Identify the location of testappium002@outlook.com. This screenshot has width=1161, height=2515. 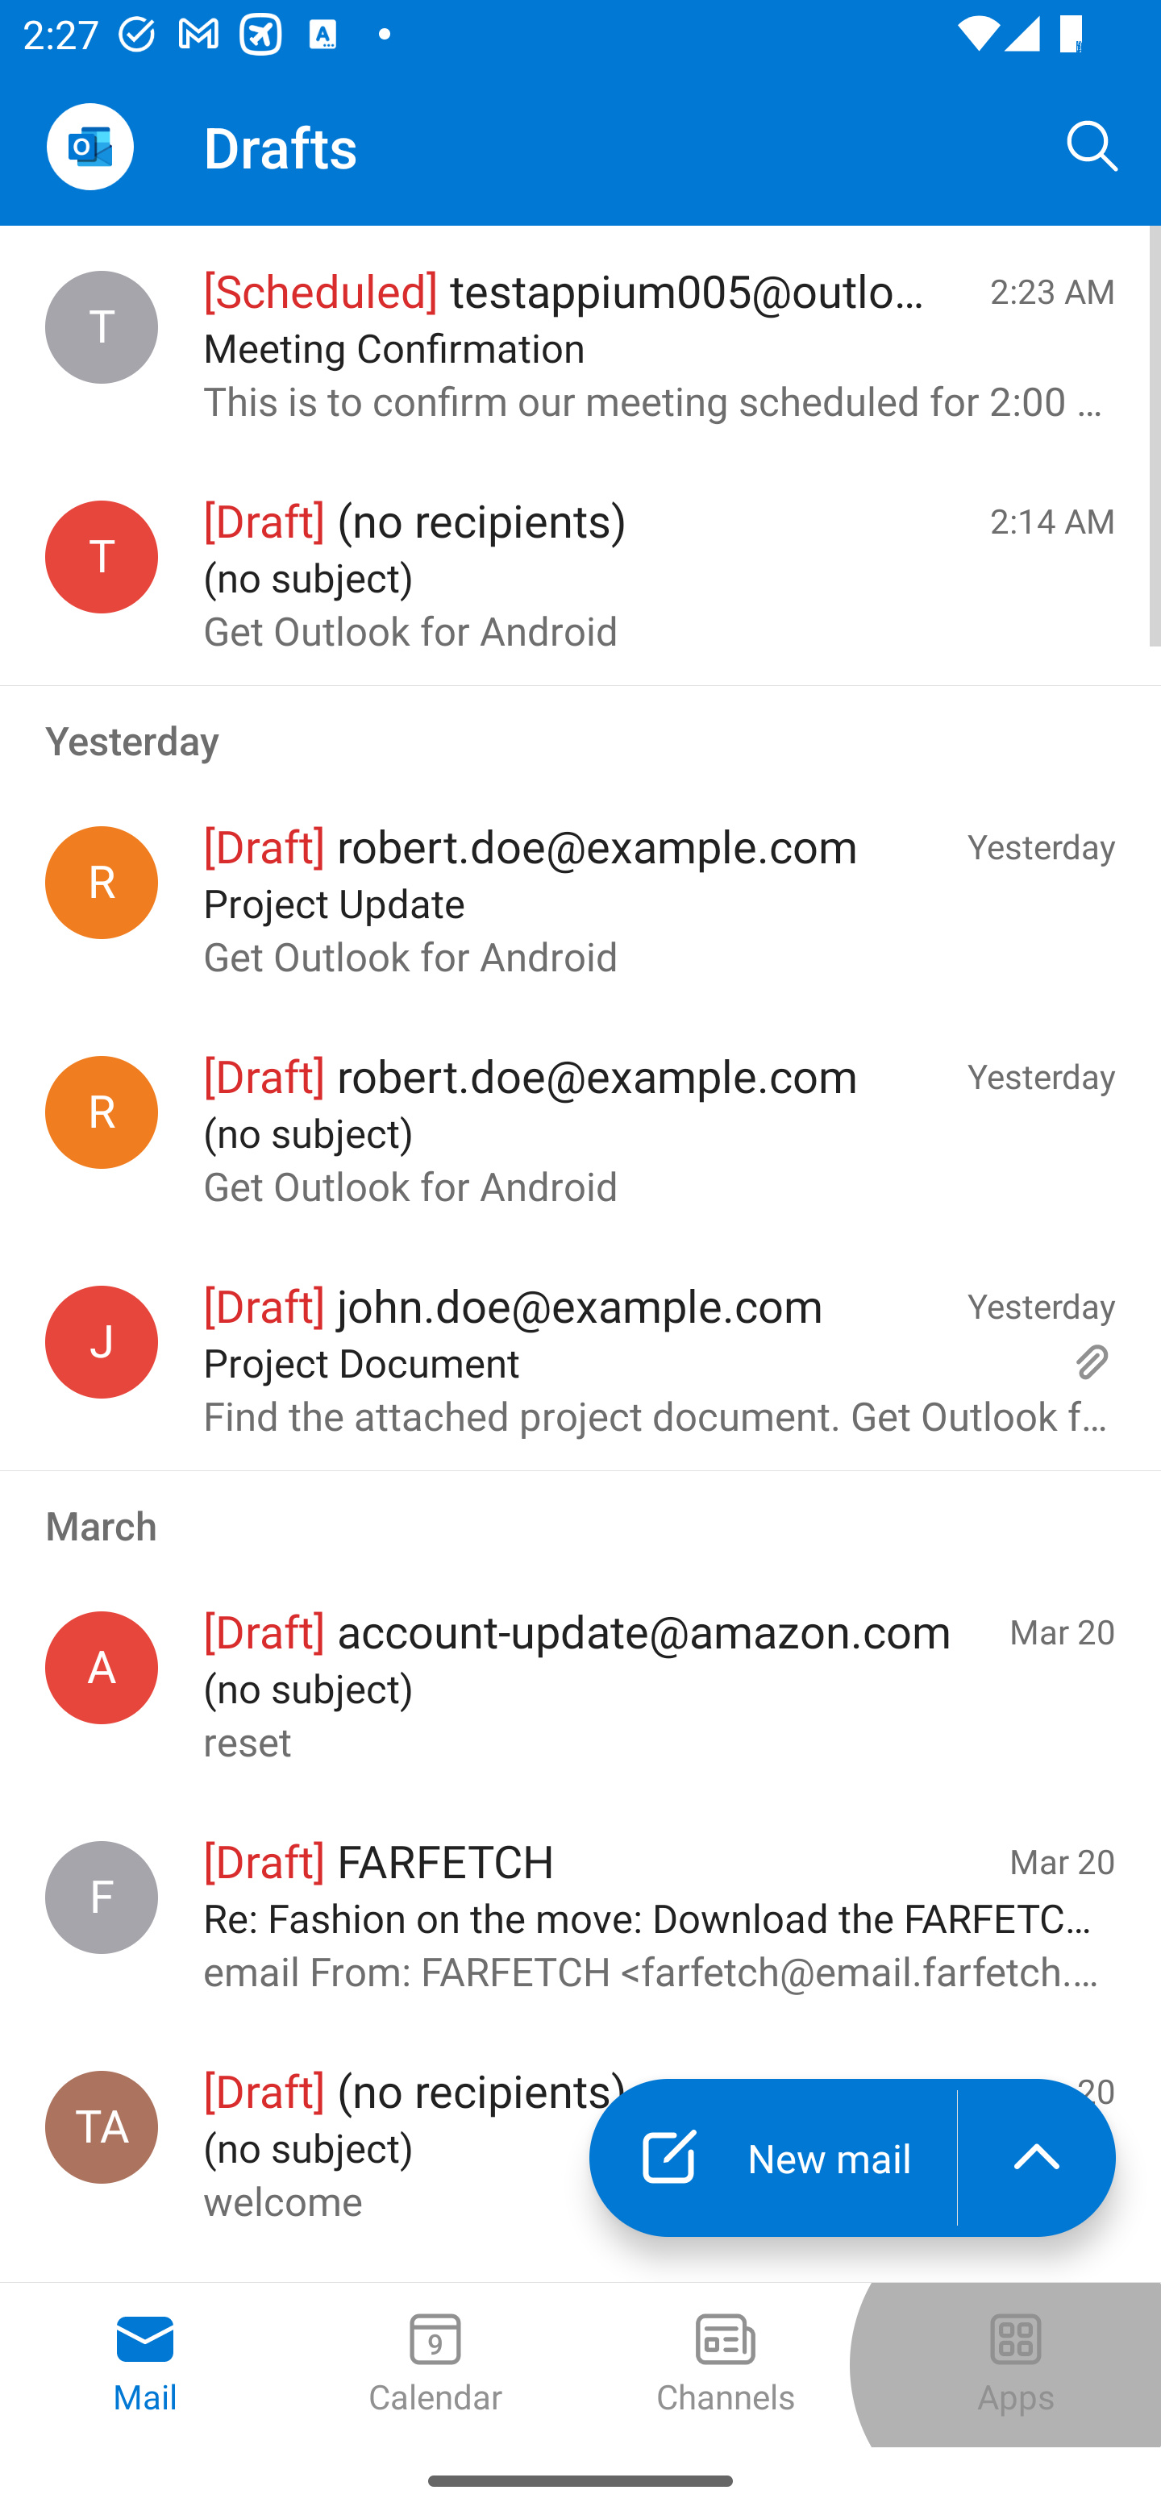
(102, 556).